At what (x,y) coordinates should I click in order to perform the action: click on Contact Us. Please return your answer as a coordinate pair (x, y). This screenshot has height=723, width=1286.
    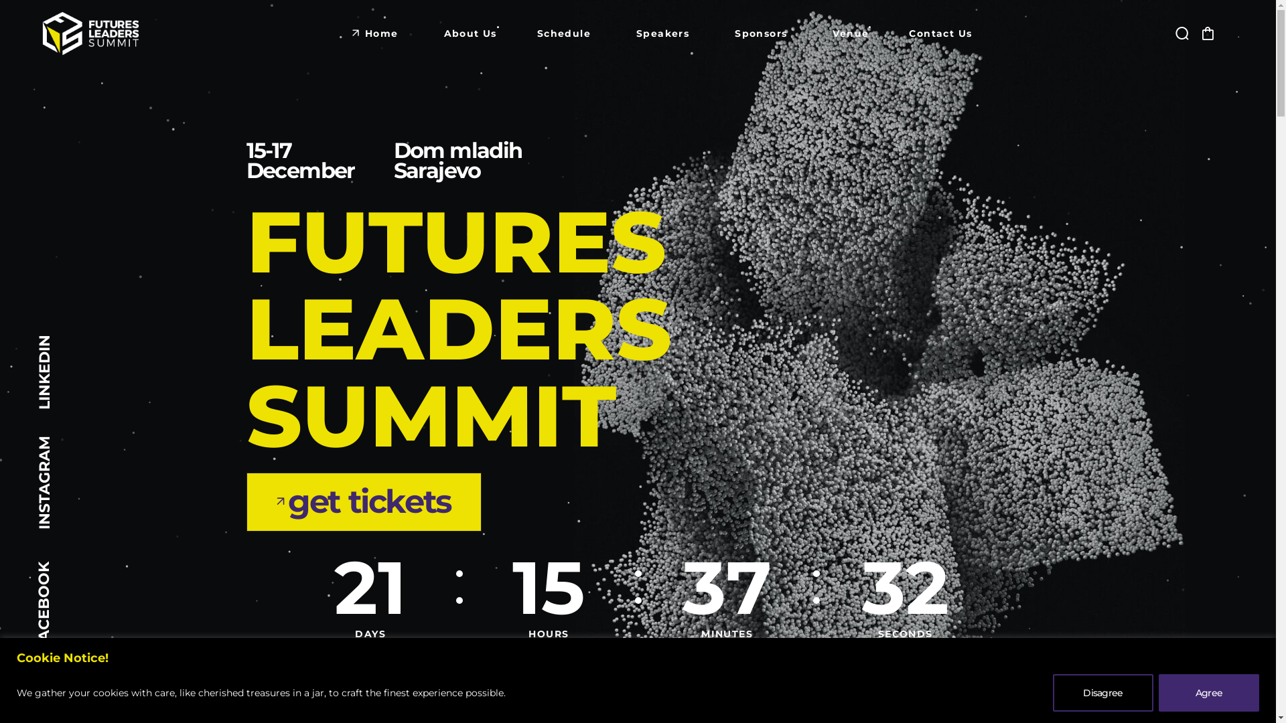
    Looking at the image, I should click on (940, 33).